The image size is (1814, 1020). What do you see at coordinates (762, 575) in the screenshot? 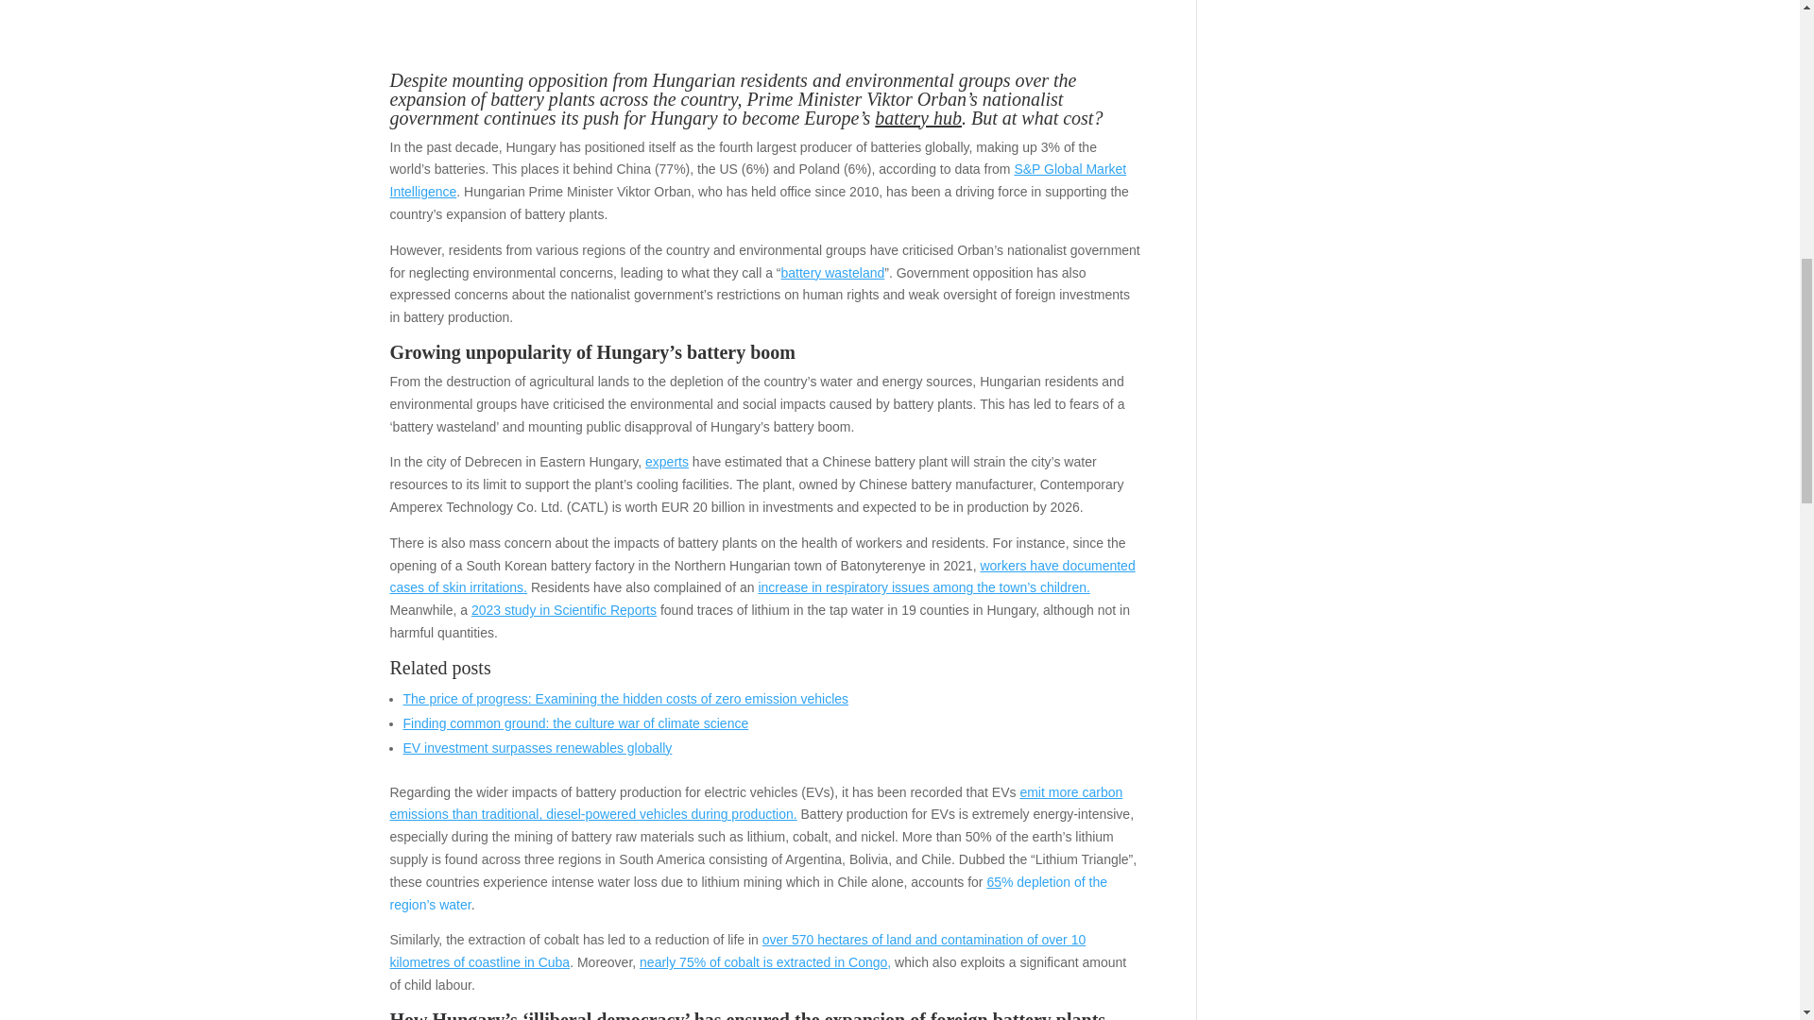
I see `workers have documented cases of skin irritations.` at bounding box center [762, 575].